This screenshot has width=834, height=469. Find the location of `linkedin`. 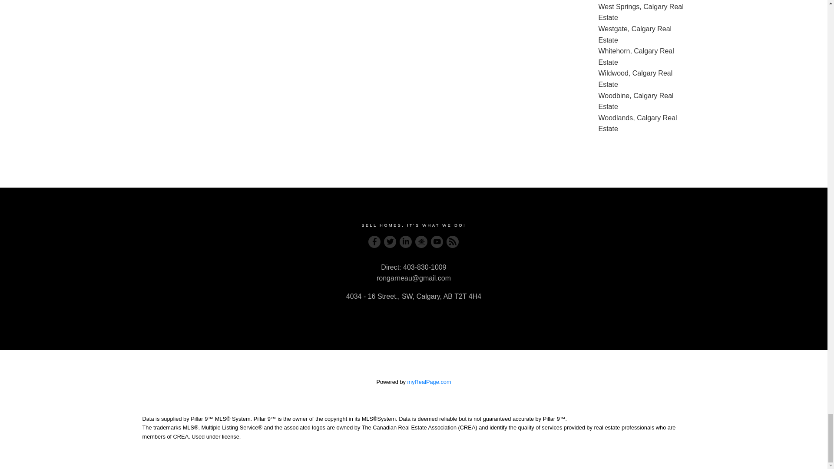

linkedin is located at coordinates (406, 242).